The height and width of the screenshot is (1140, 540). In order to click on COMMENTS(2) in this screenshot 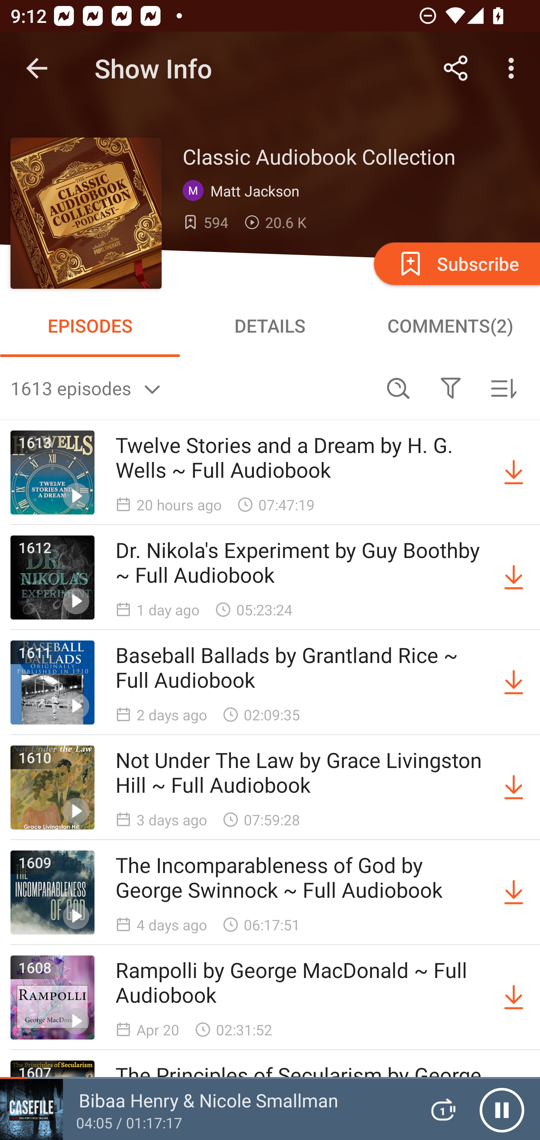, I will do `click(450, 325)`.